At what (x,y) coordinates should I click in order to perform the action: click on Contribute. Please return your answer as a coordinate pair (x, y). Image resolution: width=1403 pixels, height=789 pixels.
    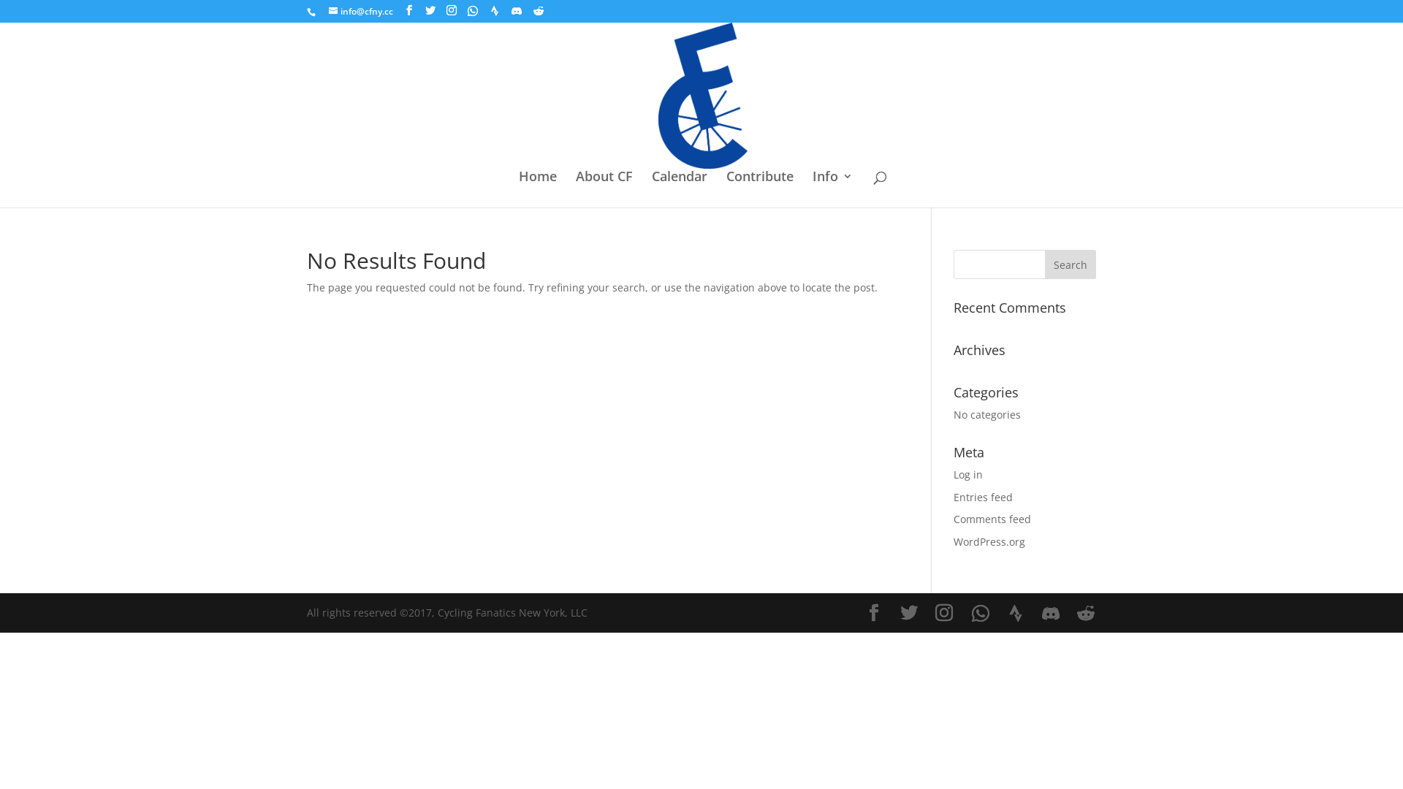
    Looking at the image, I should click on (760, 189).